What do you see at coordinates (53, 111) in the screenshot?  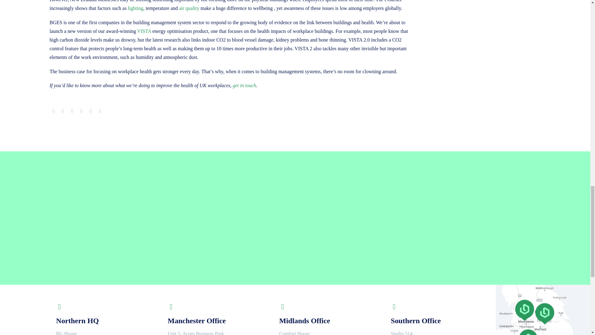 I see `Facebook` at bounding box center [53, 111].